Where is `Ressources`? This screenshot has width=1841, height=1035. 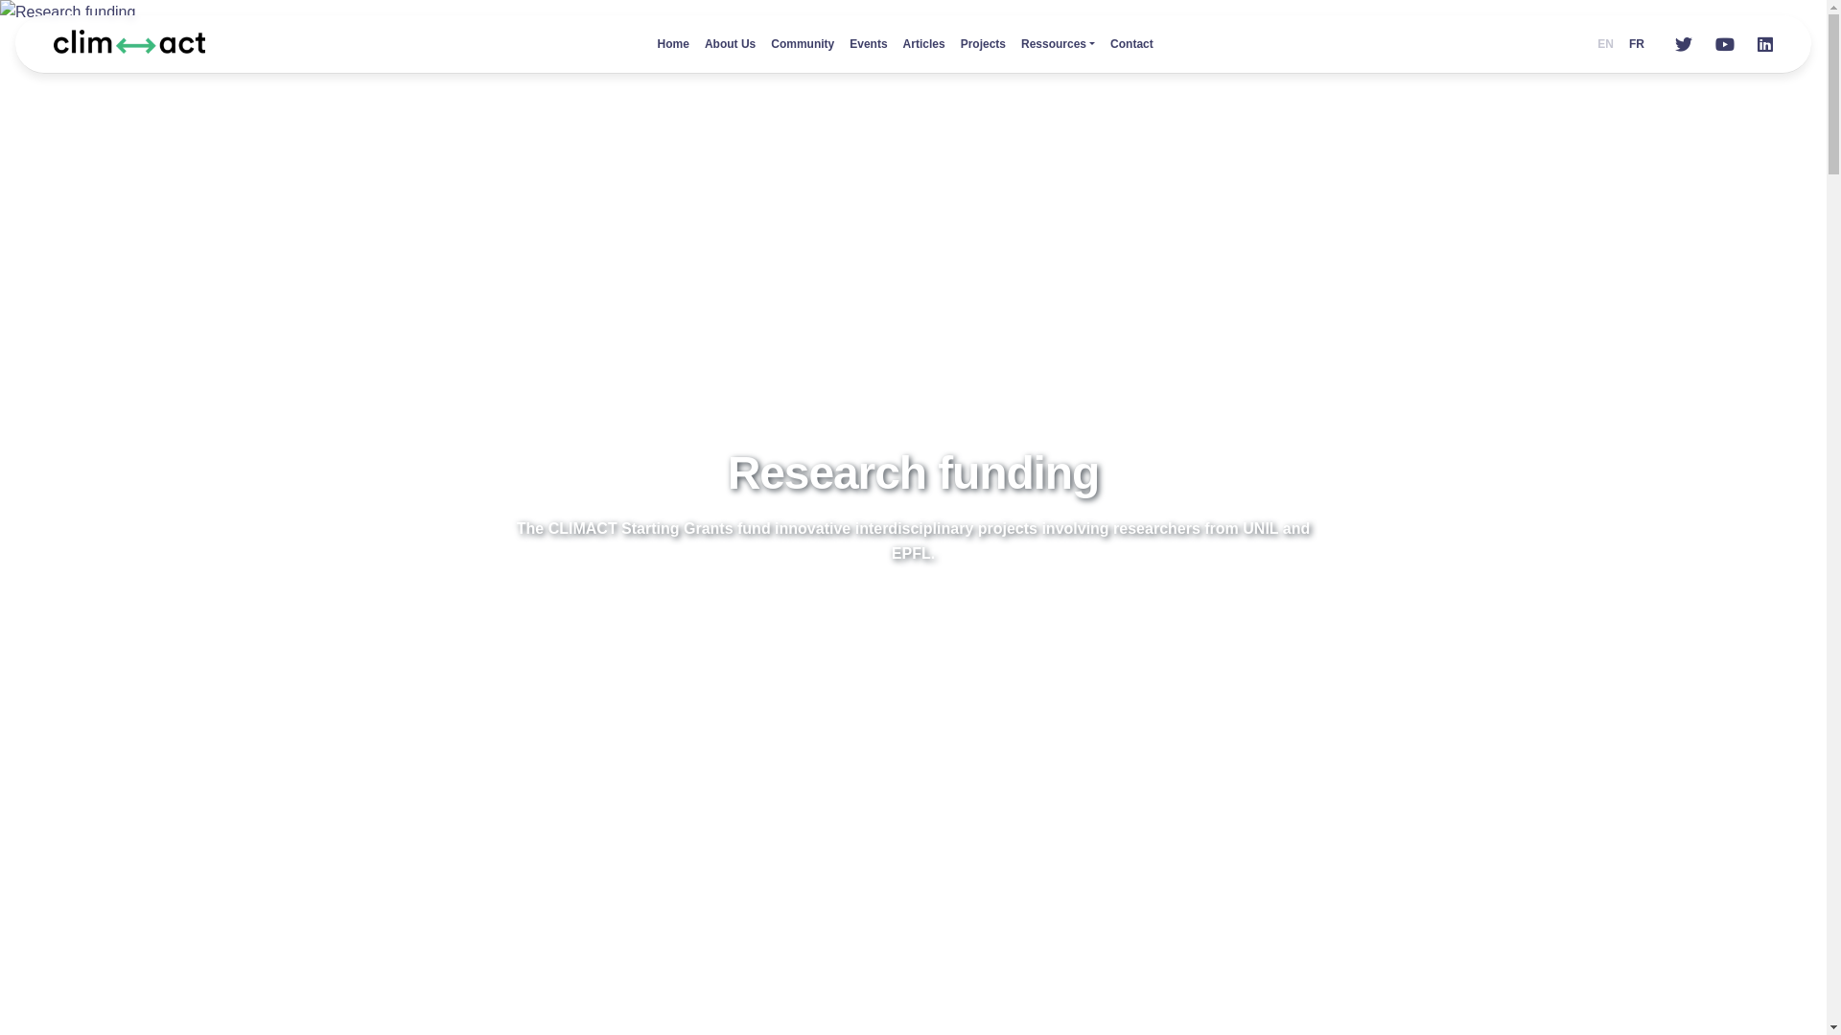
Ressources is located at coordinates (1059, 44).